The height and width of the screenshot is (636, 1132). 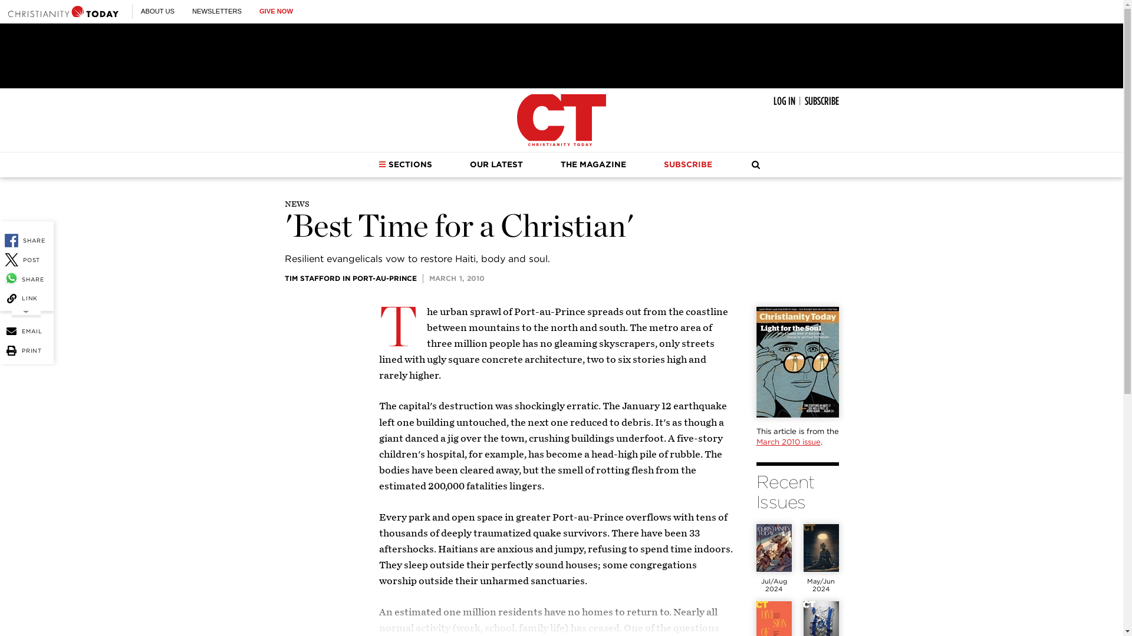 I want to click on Christianity Today, so click(x=63, y=11).